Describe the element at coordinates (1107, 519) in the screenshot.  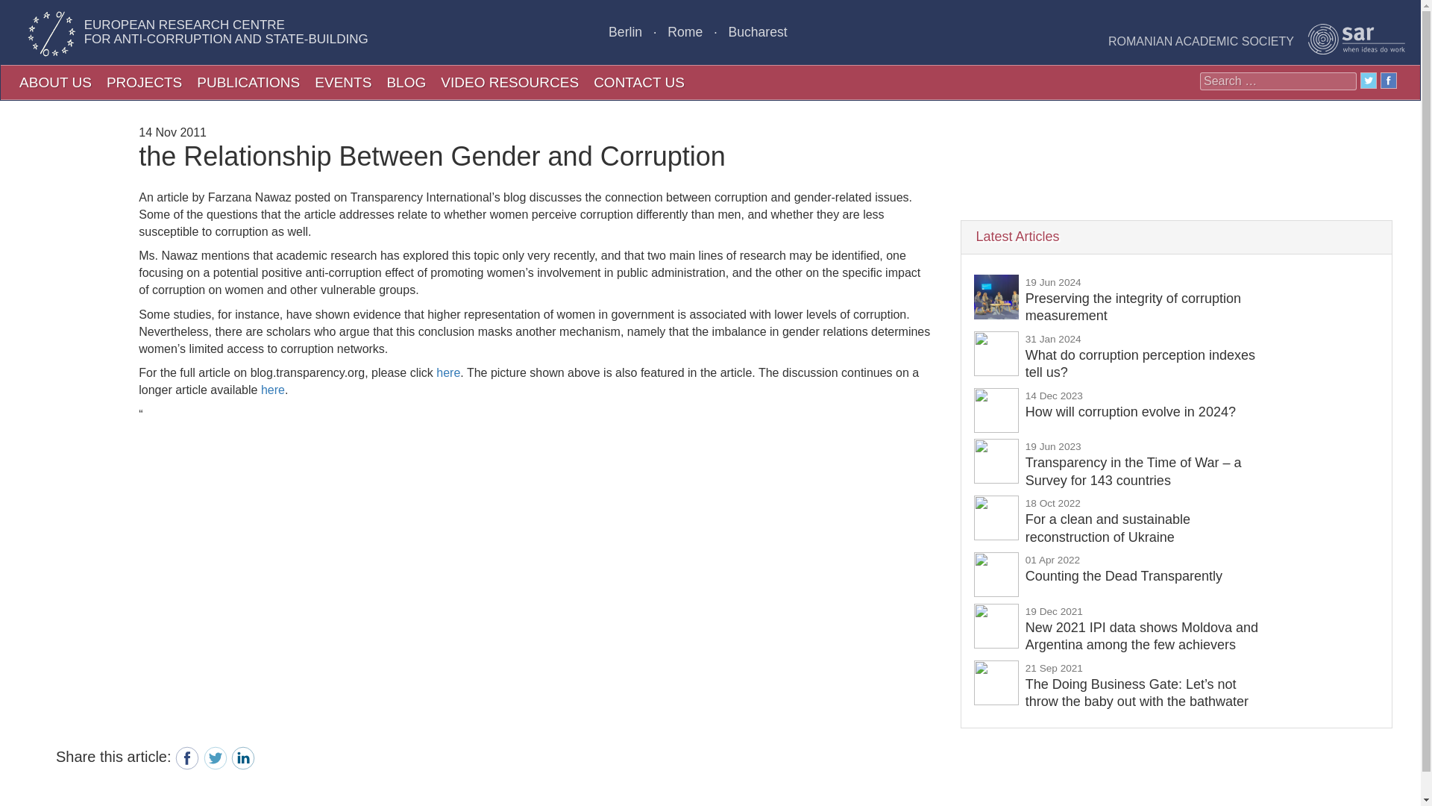
I see `For a clean and sustainable reconstruction of Ukraine` at that location.